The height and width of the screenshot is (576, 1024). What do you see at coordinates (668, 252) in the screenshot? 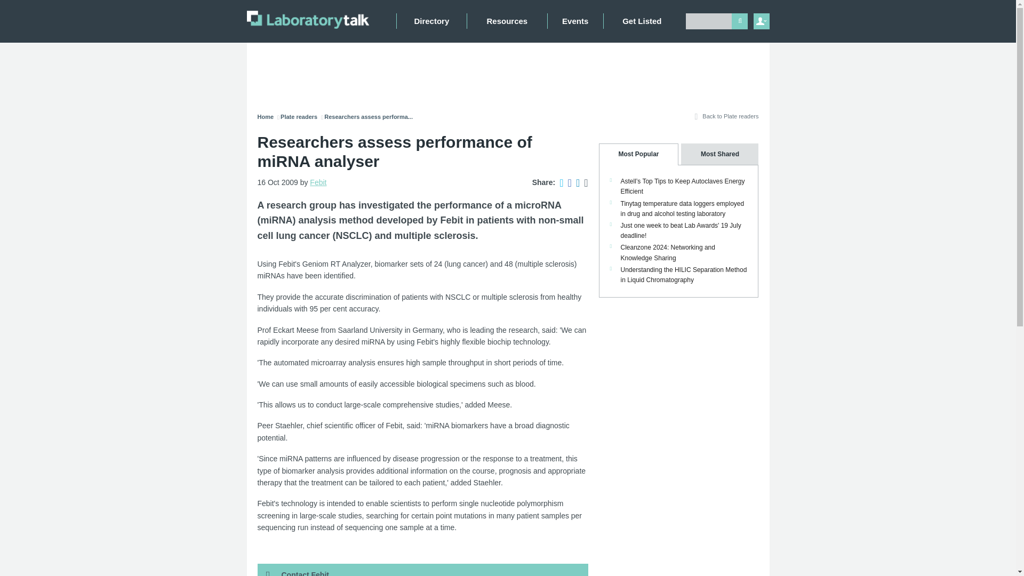
I see `Cleanzone 2024: Networking and Knowledge Sharing` at bounding box center [668, 252].